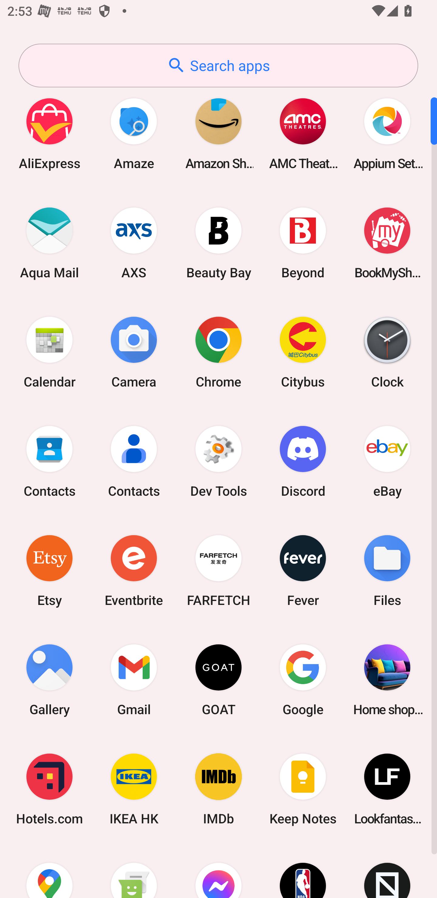  What do you see at coordinates (49, 680) in the screenshot?
I see `Gallery` at bounding box center [49, 680].